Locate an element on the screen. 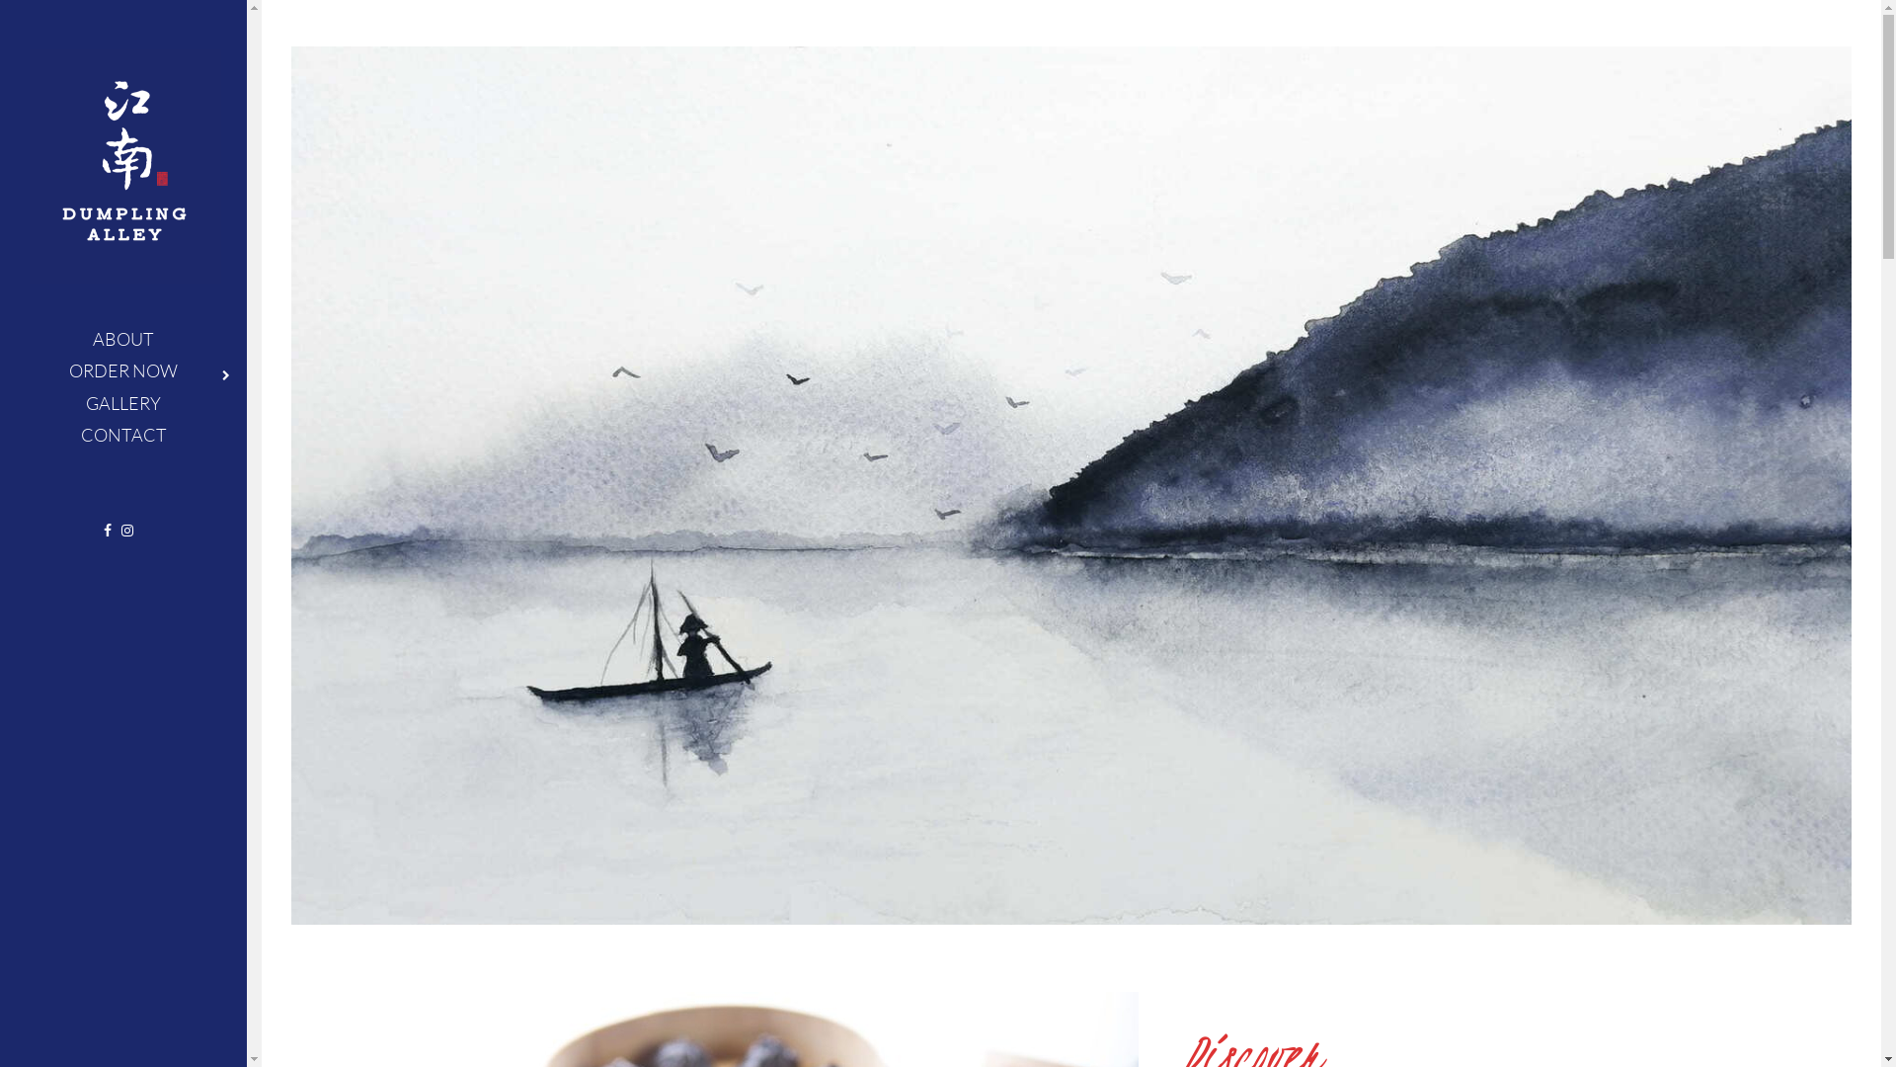  CONTACT is located at coordinates (123, 435).